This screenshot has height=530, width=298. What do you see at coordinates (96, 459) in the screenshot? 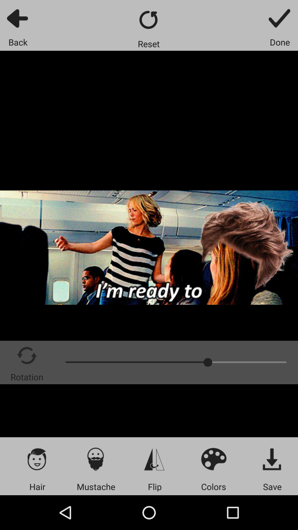
I see `toggle facial hair choices` at bounding box center [96, 459].